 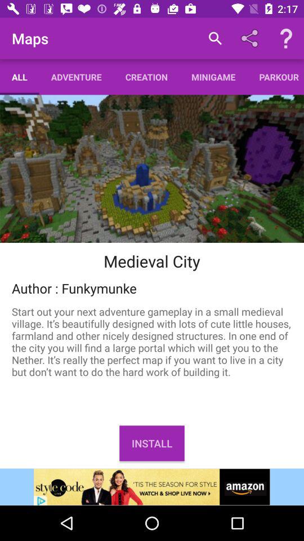 I want to click on help, so click(x=286, y=38).